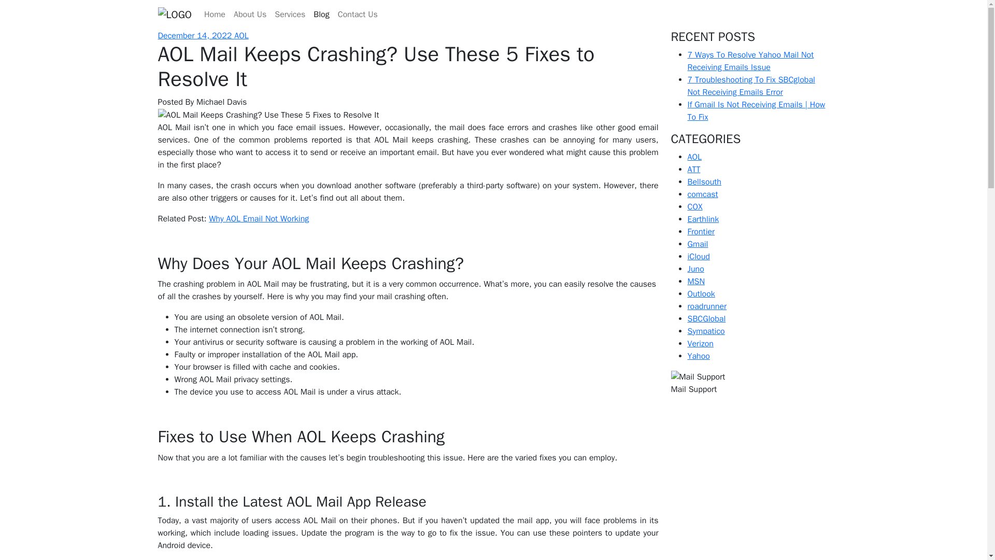  Describe the element at coordinates (702, 194) in the screenshot. I see `comcast` at that location.